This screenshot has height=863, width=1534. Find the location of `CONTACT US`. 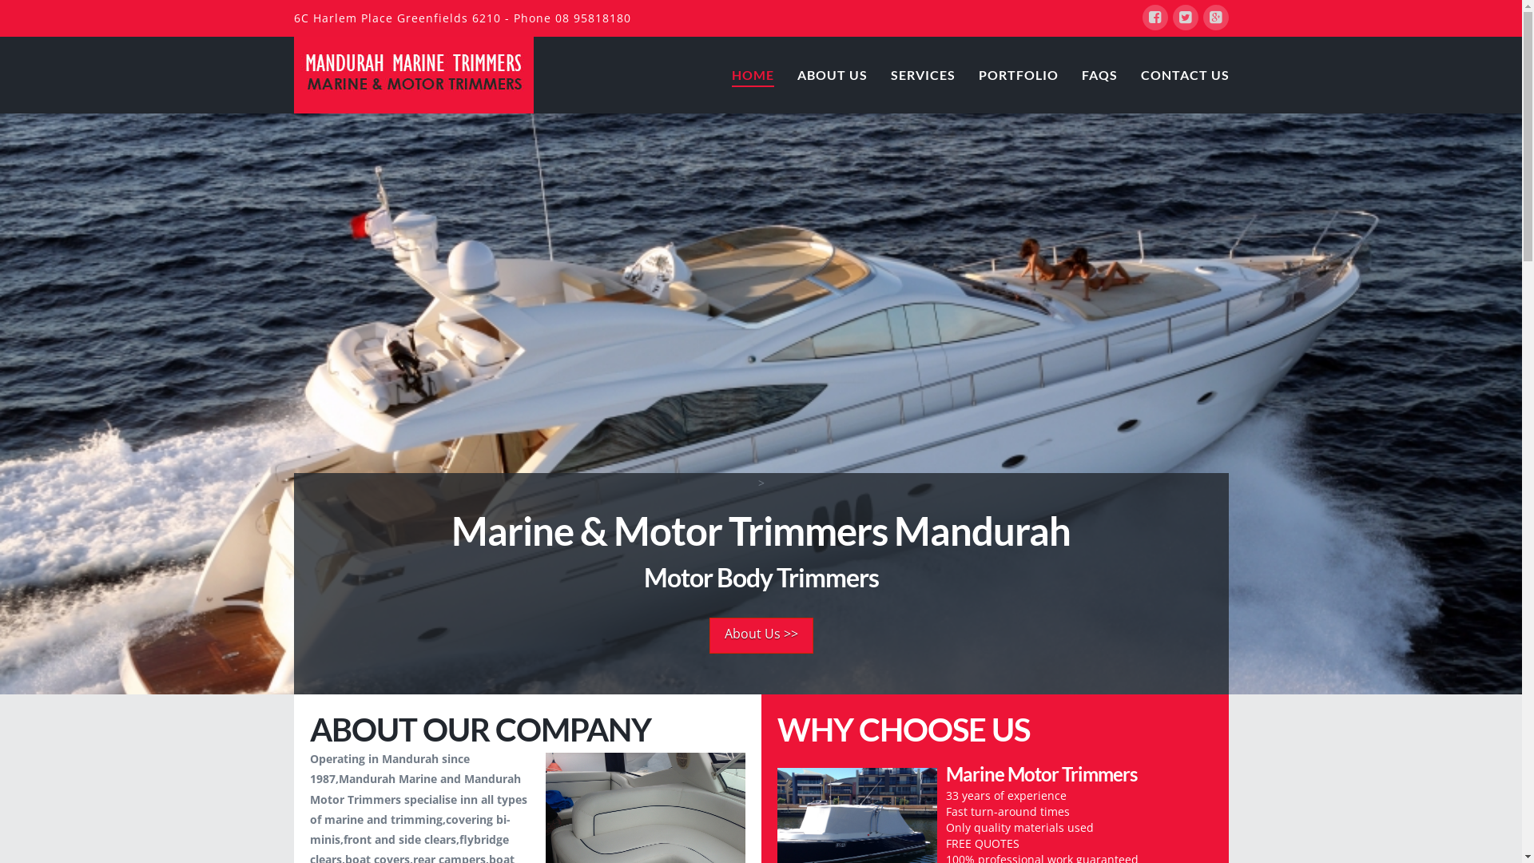

CONTACT US is located at coordinates (1178, 60).